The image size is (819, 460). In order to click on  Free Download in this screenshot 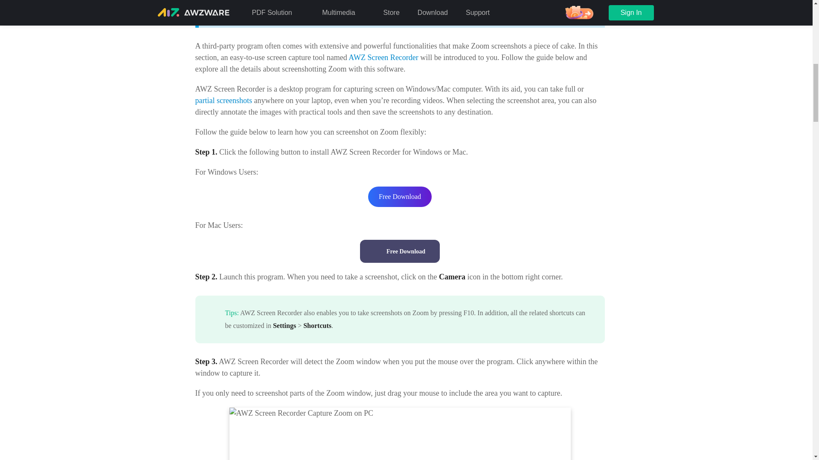, I will do `click(400, 251)`.